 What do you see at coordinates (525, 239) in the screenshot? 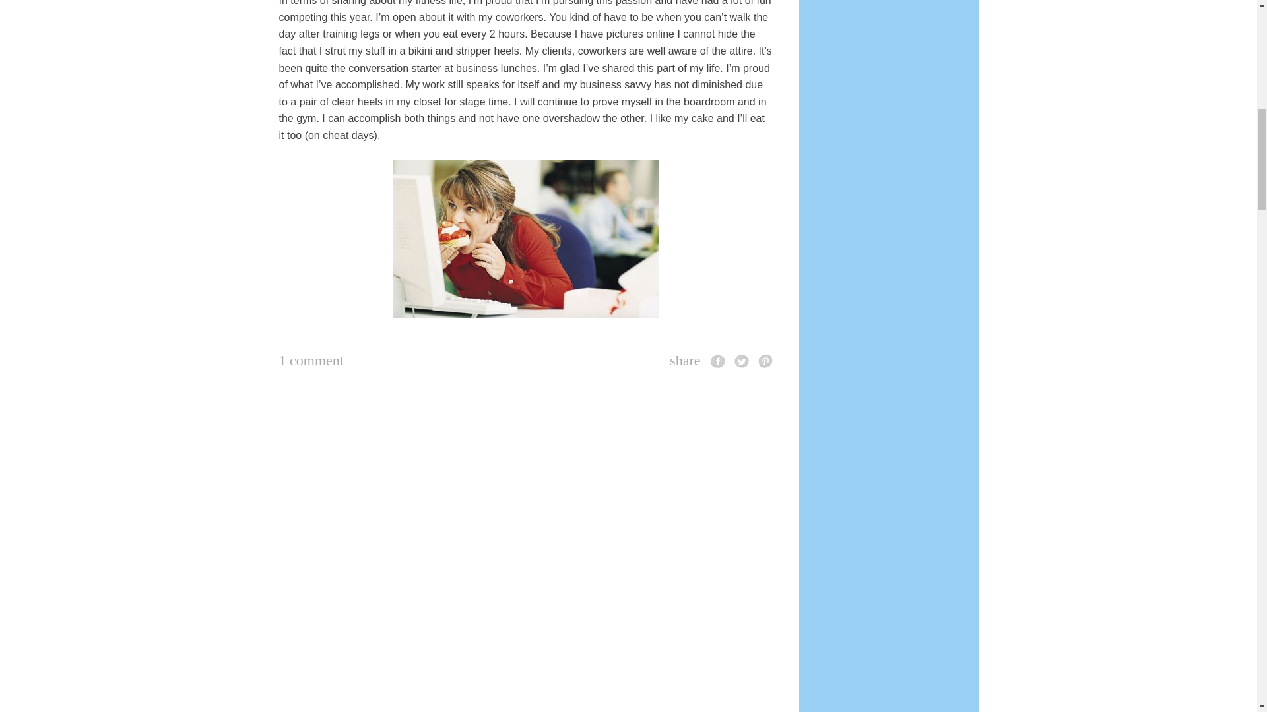
I see `dv762016` at bounding box center [525, 239].